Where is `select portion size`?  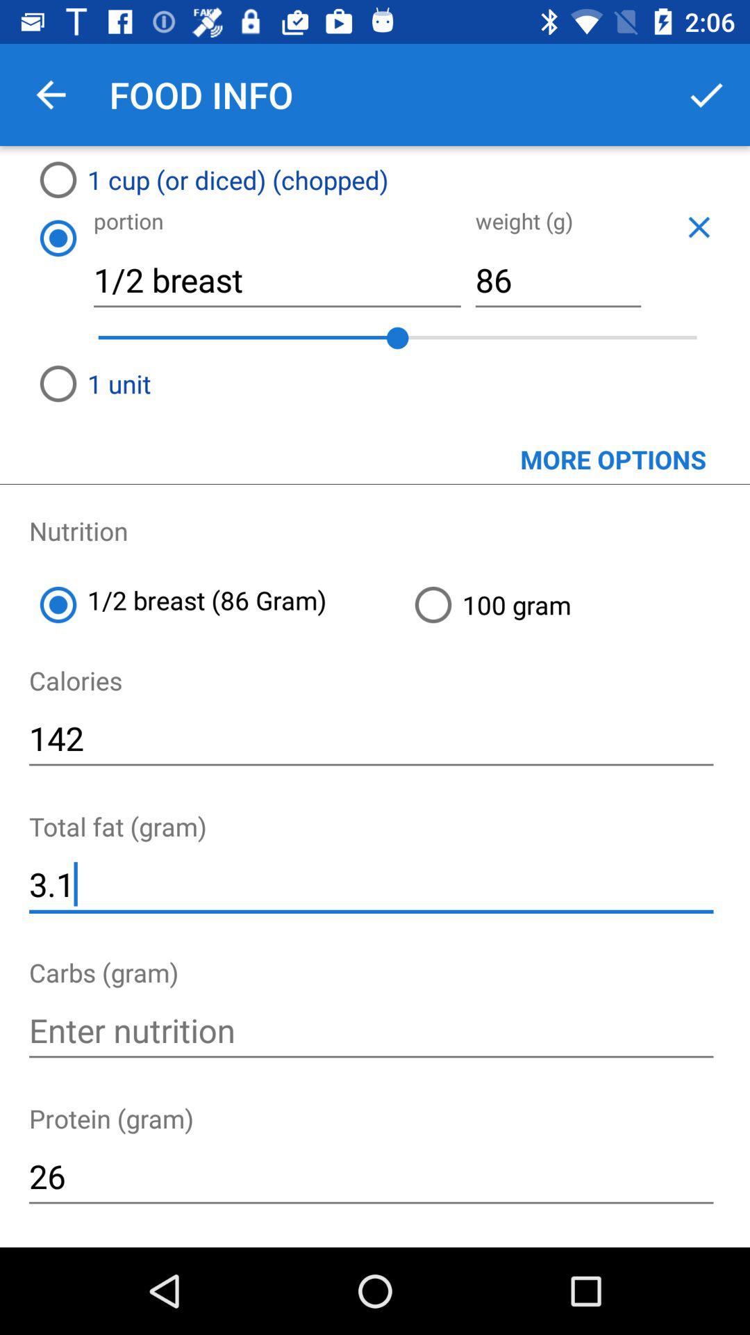 select portion size is located at coordinates (58, 238).